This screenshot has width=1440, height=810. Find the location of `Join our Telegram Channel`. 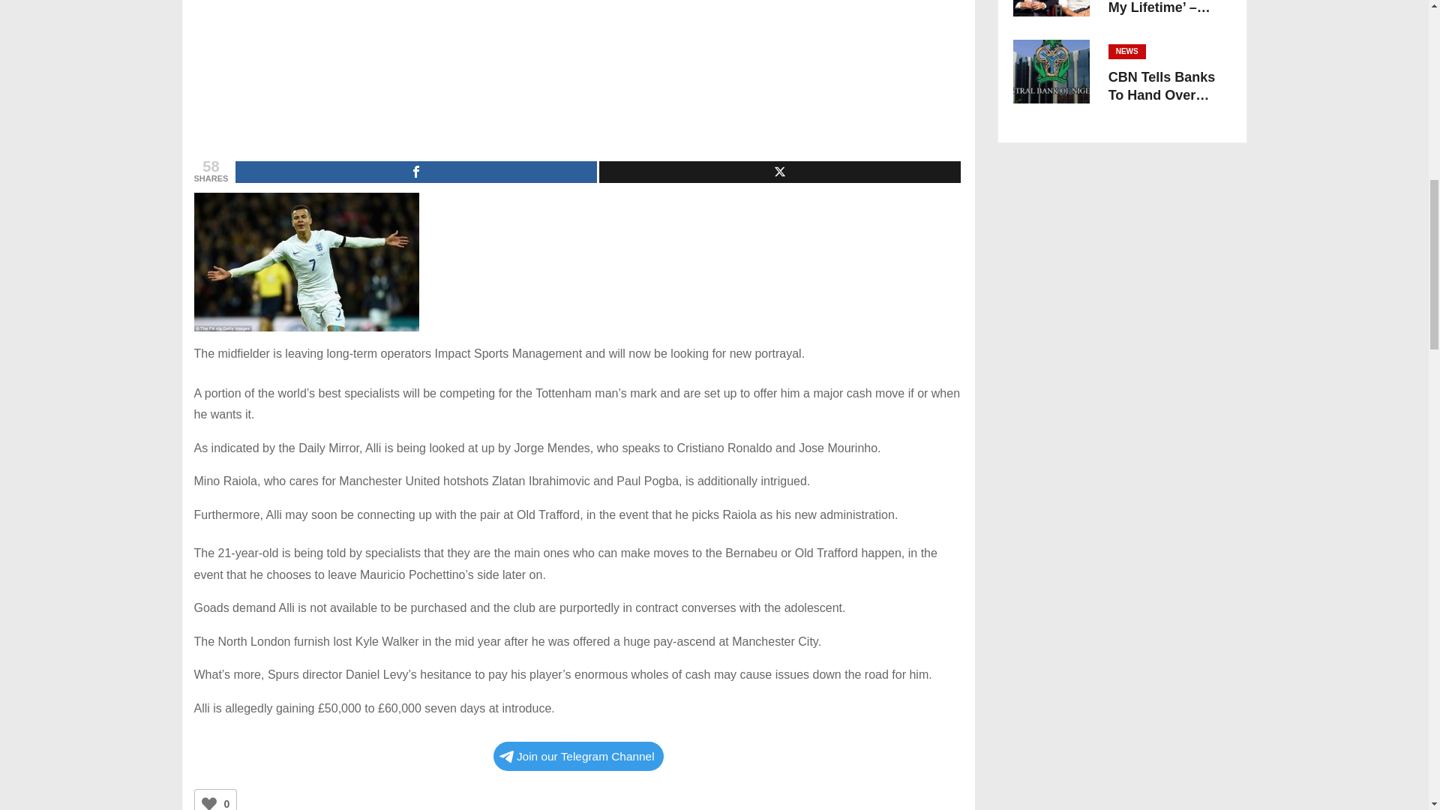

Join our Telegram Channel is located at coordinates (579, 756).